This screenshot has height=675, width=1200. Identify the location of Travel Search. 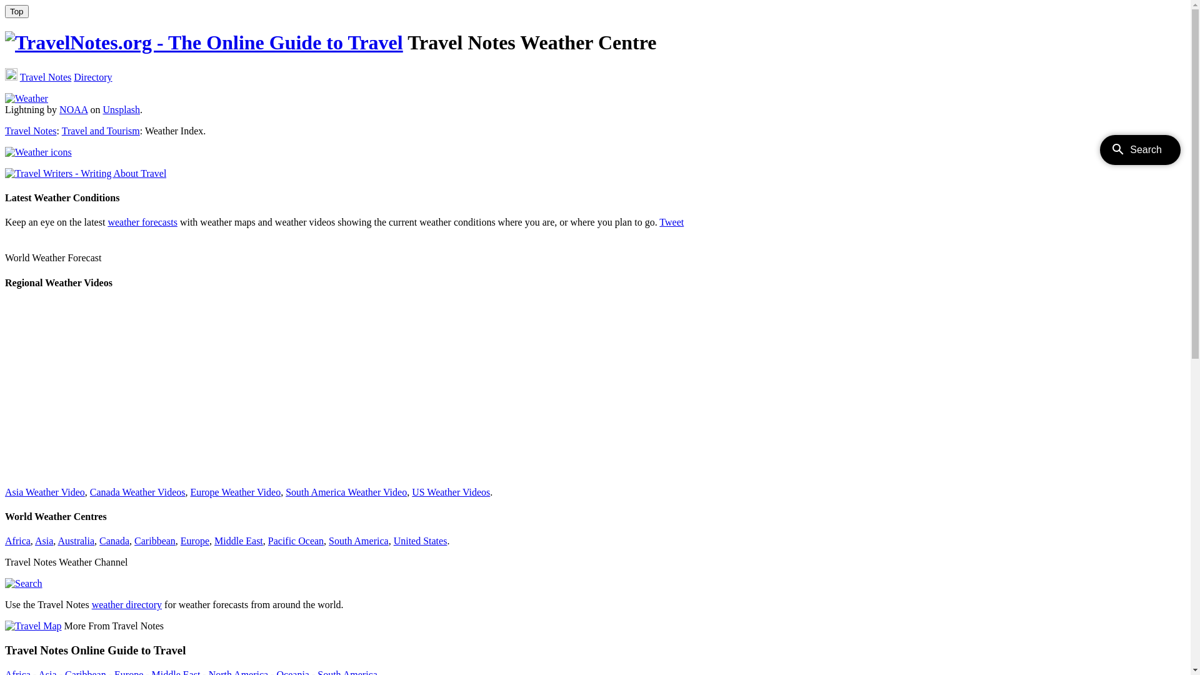
(11, 74).